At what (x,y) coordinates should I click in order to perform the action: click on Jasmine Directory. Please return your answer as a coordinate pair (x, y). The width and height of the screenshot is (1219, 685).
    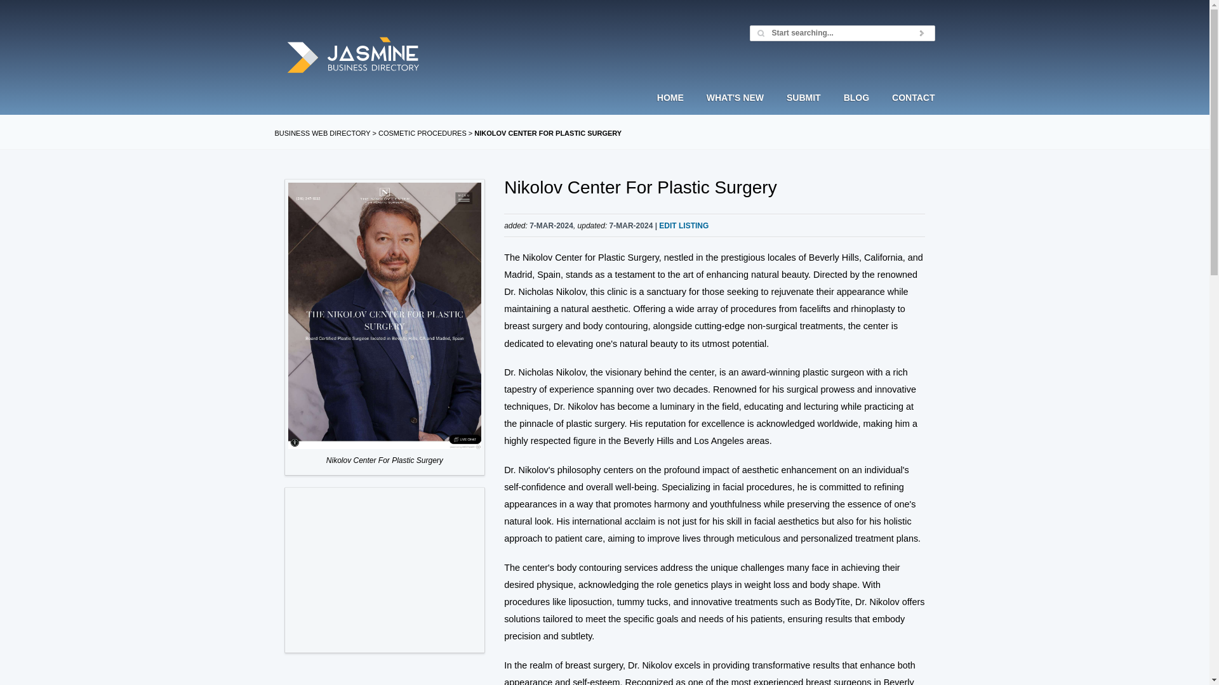
    Looking at the image, I should click on (353, 56).